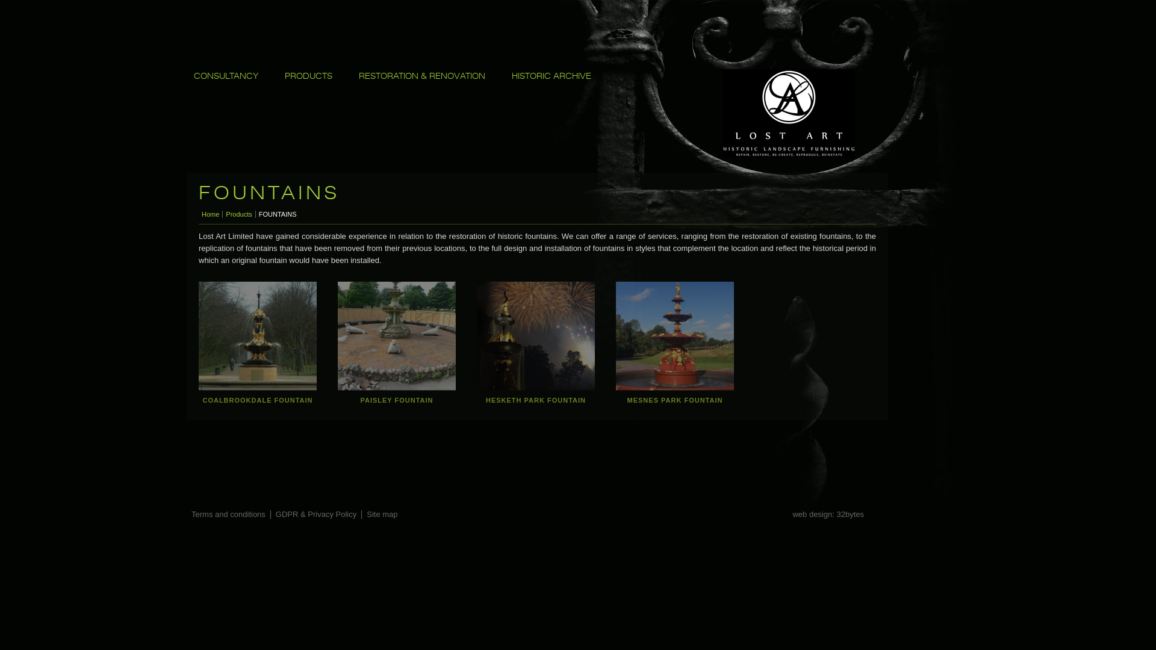 Image resolution: width=1156 pixels, height=650 pixels. I want to click on GDPR & Privacy Policy, so click(316, 514).